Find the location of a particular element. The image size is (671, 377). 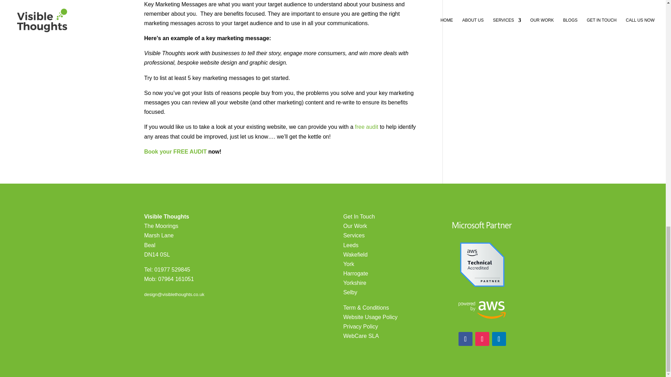

Book your FREE AUDIT is located at coordinates (175, 151).